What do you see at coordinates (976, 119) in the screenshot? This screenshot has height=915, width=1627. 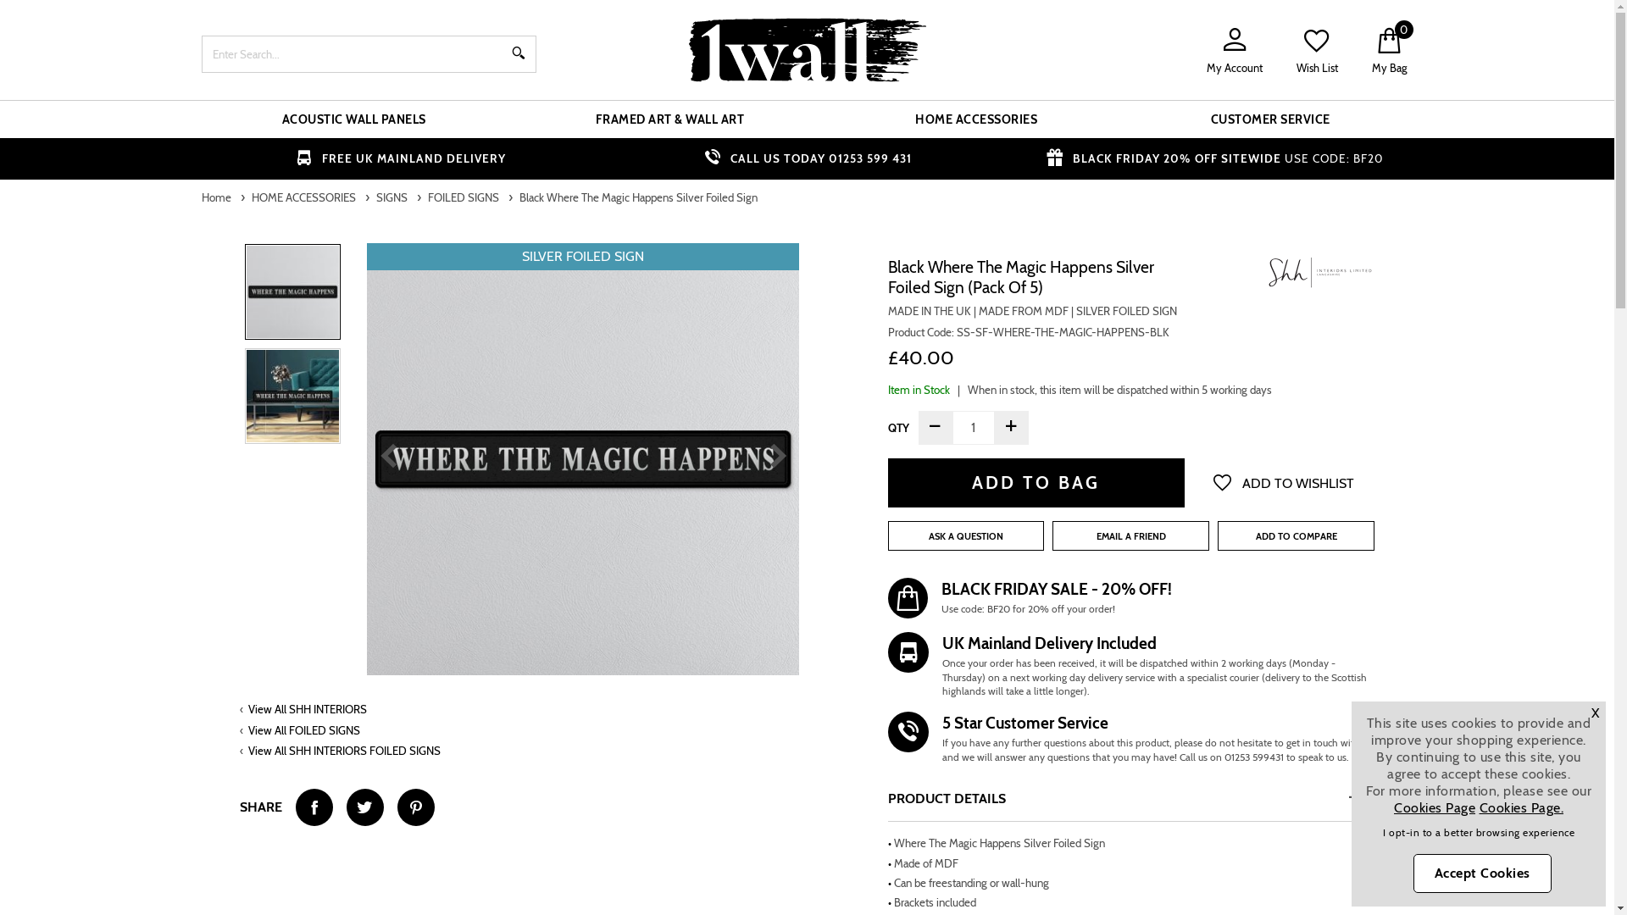 I see `HOME ACCESSORIES` at bounding box center [976, 119].